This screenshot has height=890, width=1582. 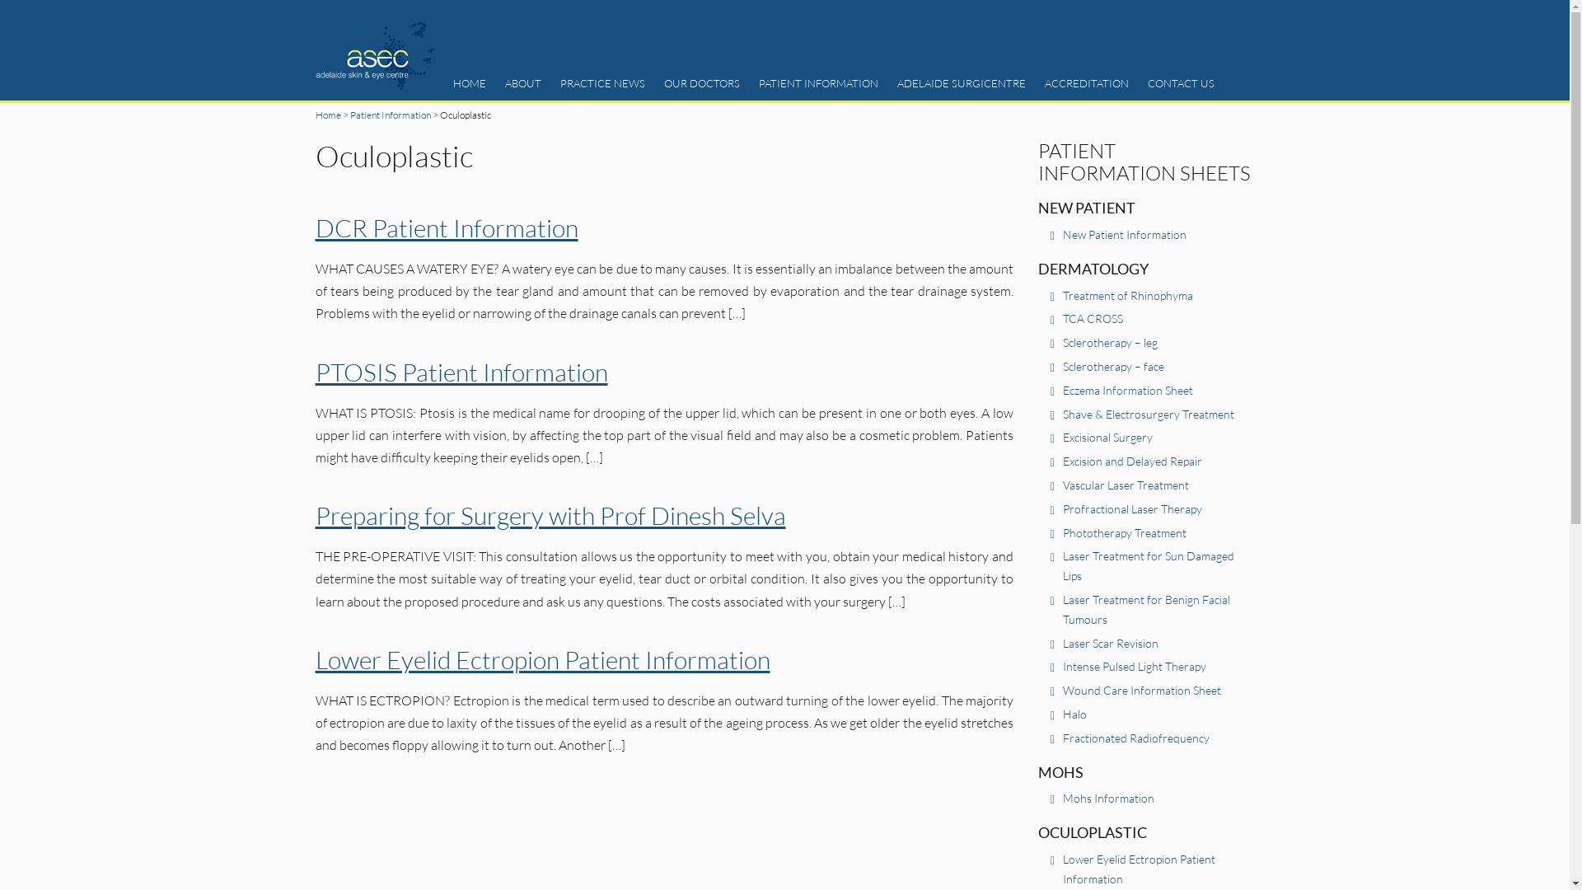 I want to click on PATIENT INFORMATION, so click(x=819, y=83).